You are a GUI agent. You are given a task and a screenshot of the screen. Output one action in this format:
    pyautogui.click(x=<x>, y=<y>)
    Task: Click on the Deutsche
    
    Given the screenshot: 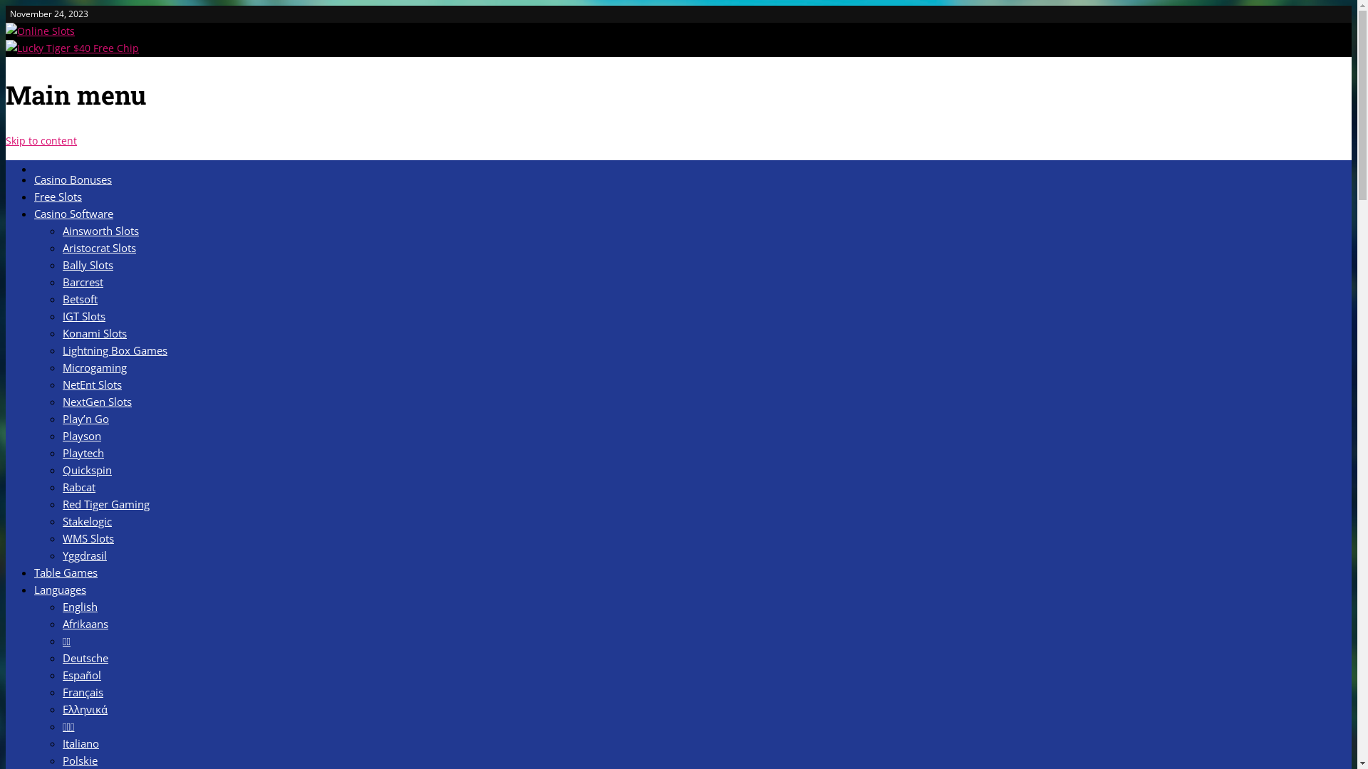 What is the action you would take?
    pyautogui.click(x=85, y=658)
    